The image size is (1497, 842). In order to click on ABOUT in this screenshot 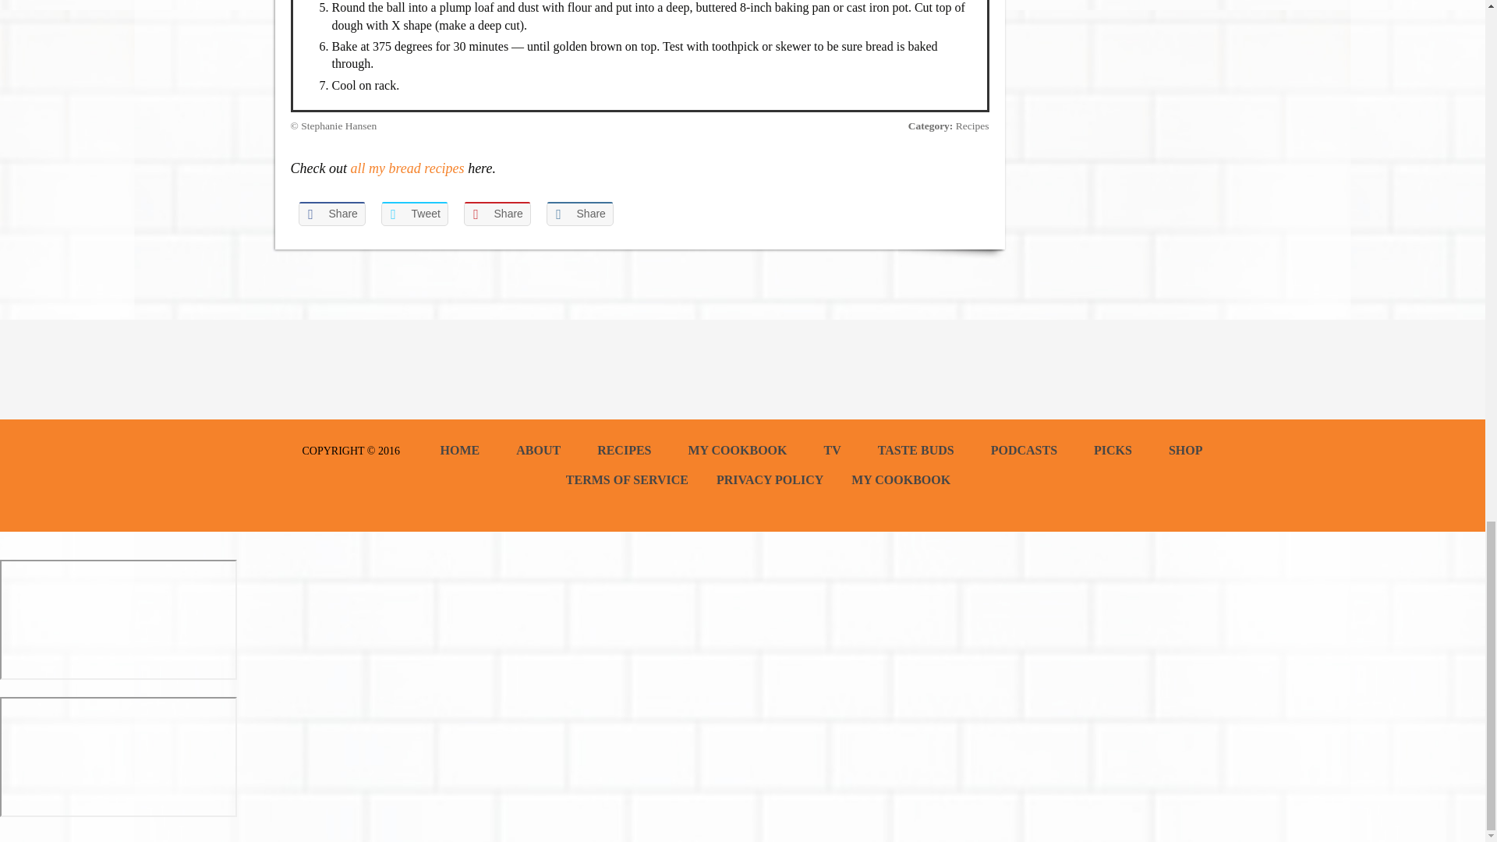, I will do `click(538, 451)`.